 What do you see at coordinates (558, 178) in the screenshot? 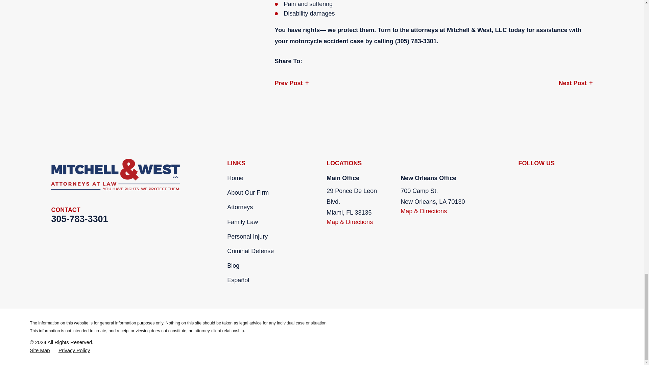
I see `Google Business Profile` at bounding box center [558, 178].